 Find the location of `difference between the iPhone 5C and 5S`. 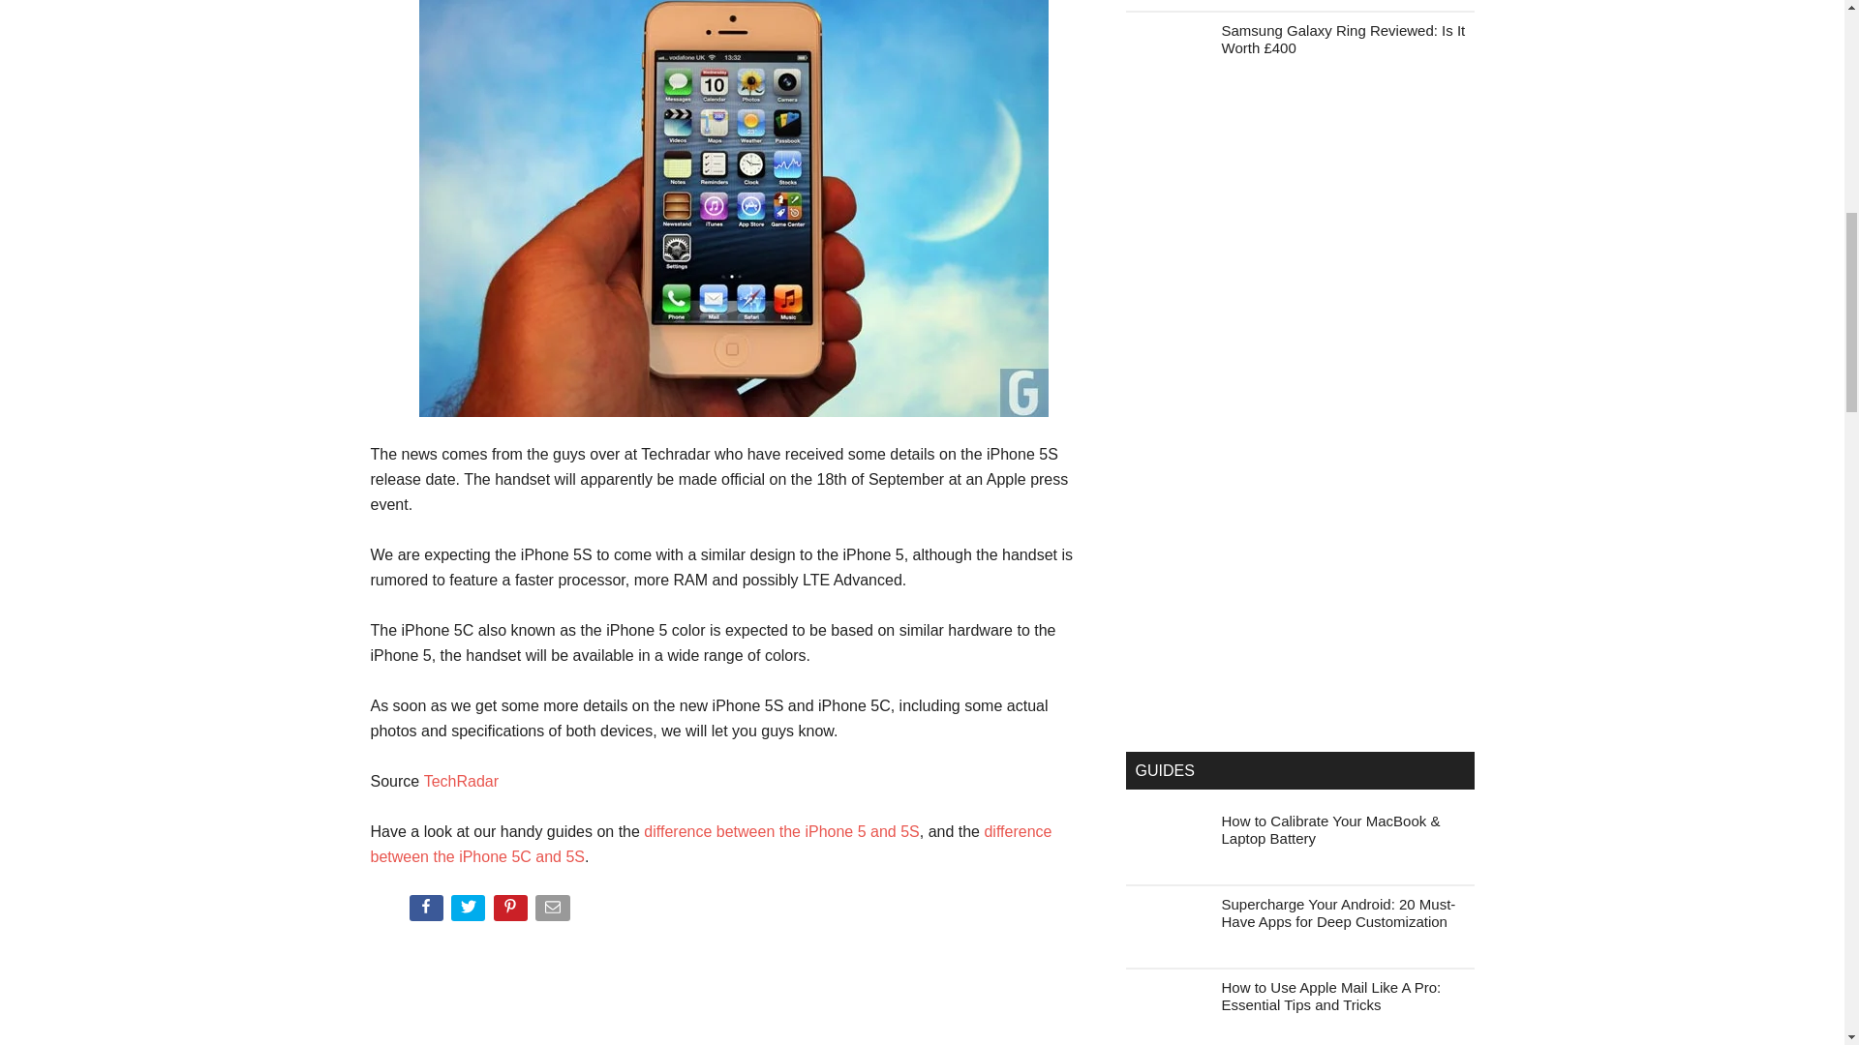

difference between the iPhone 5C and 5S is located at coordinates (711, 844).